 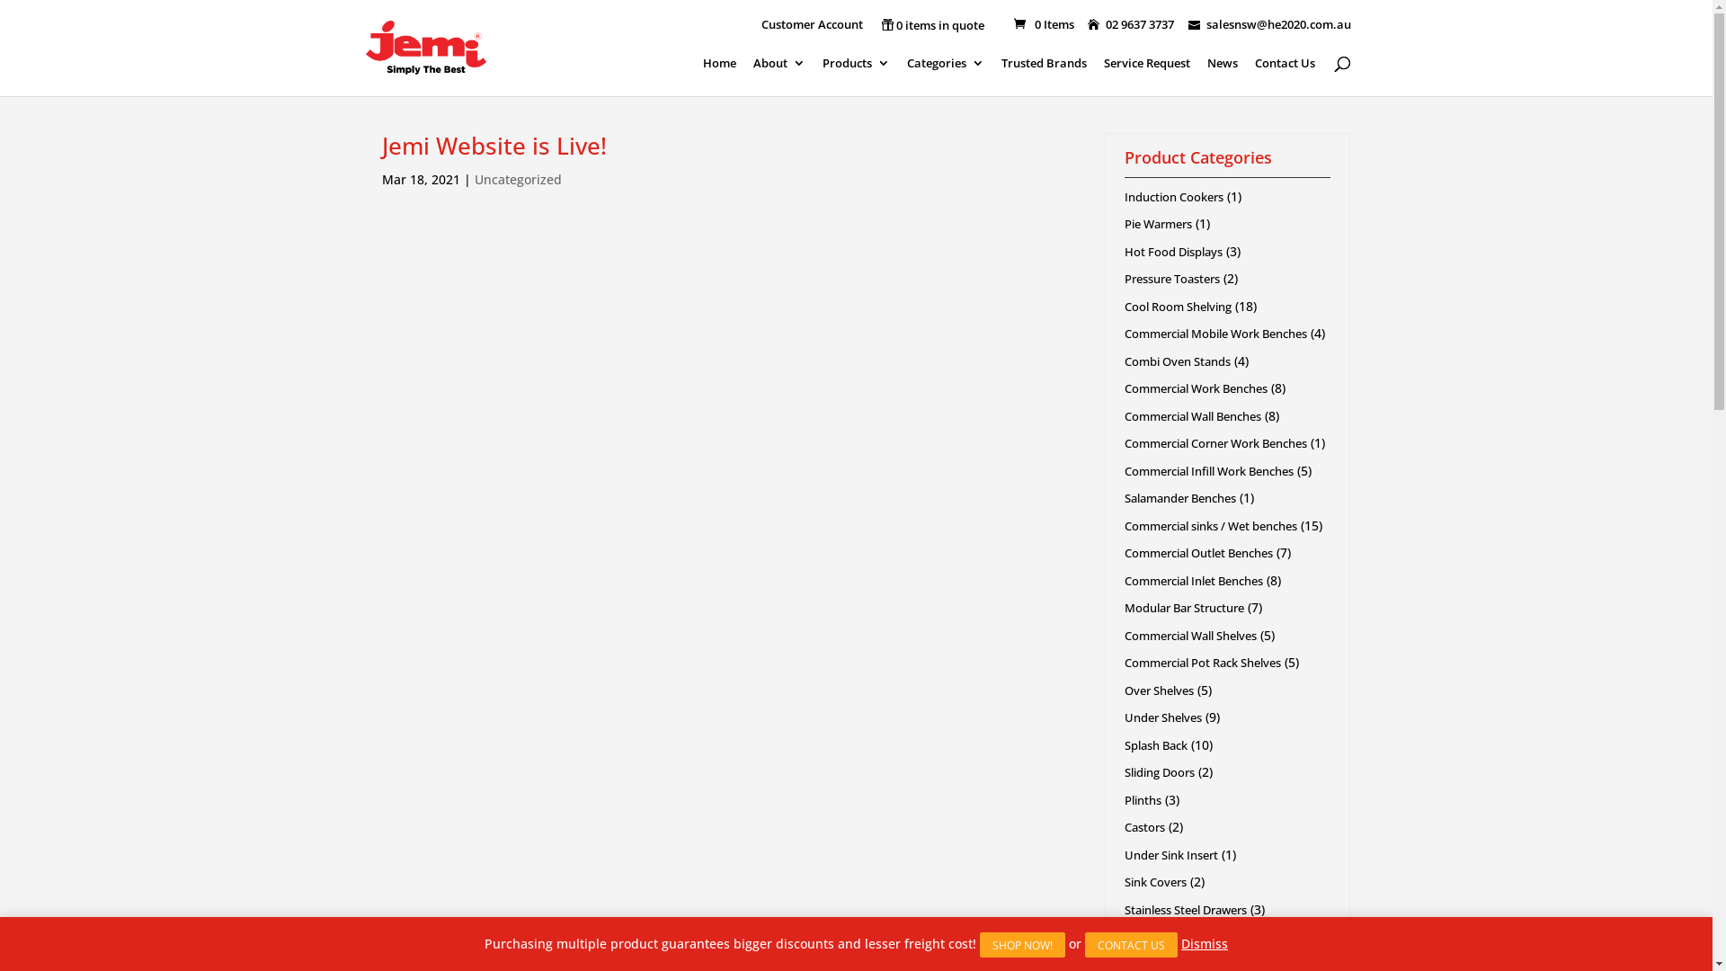 I want to click on Jemi Website is Live!, so click(x=494, y=146).